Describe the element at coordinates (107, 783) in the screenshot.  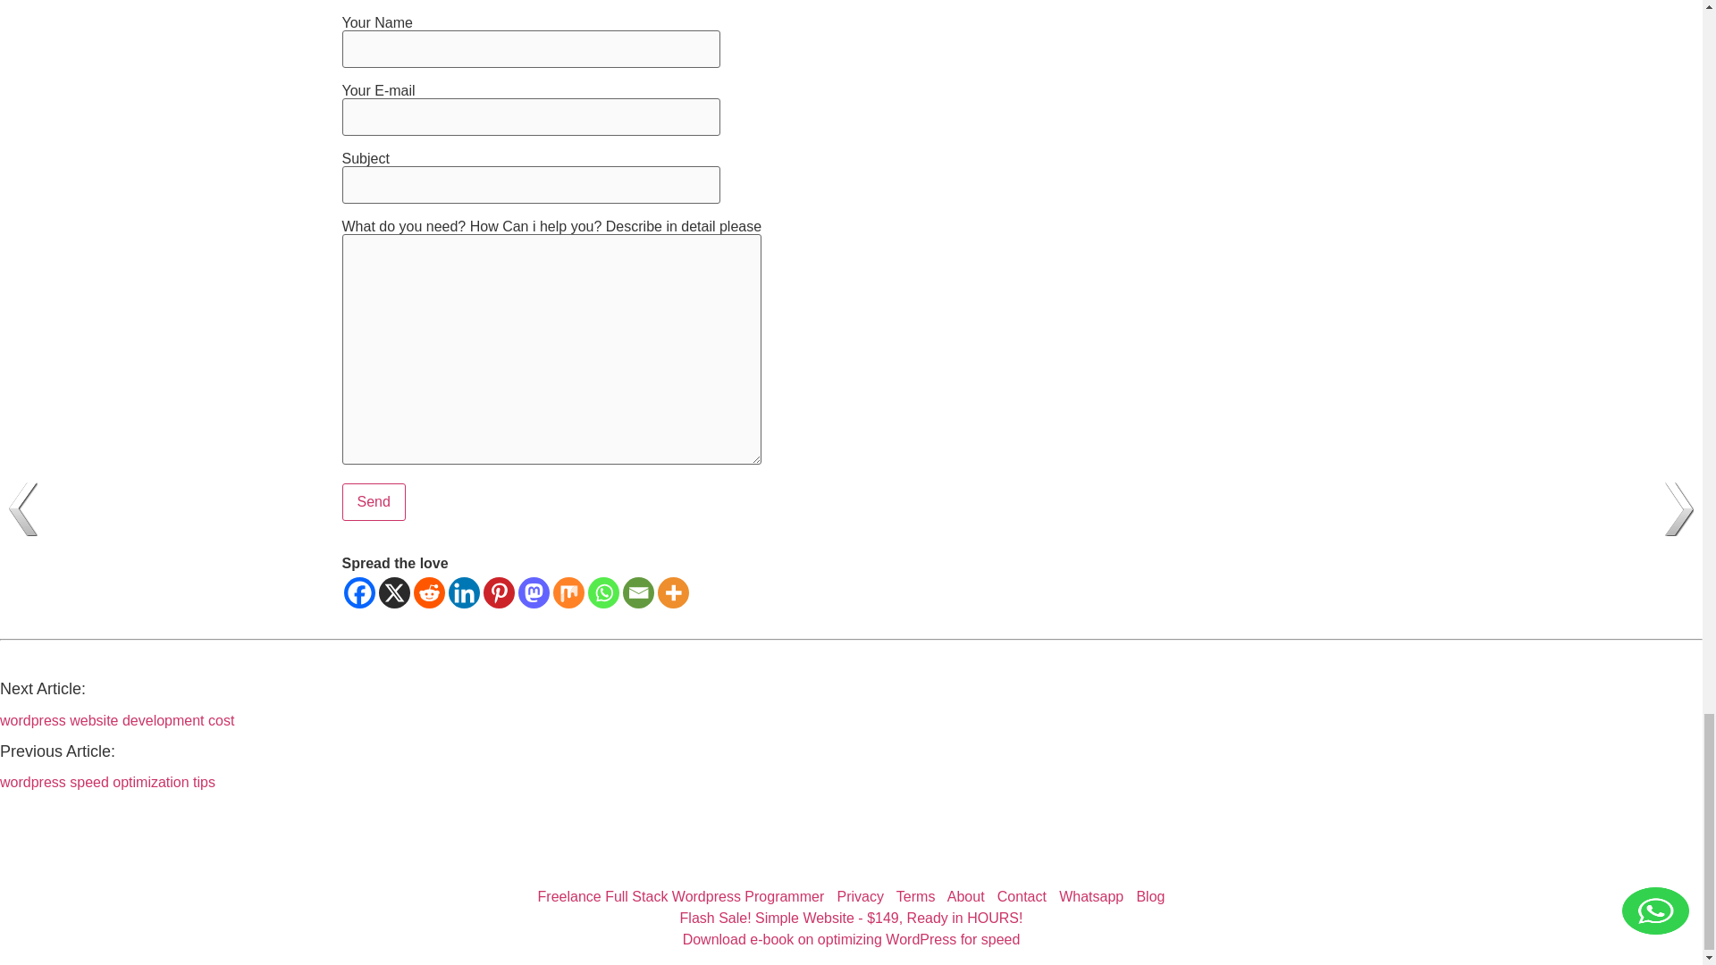
I see `wordpress speed optimization tips` at that location.